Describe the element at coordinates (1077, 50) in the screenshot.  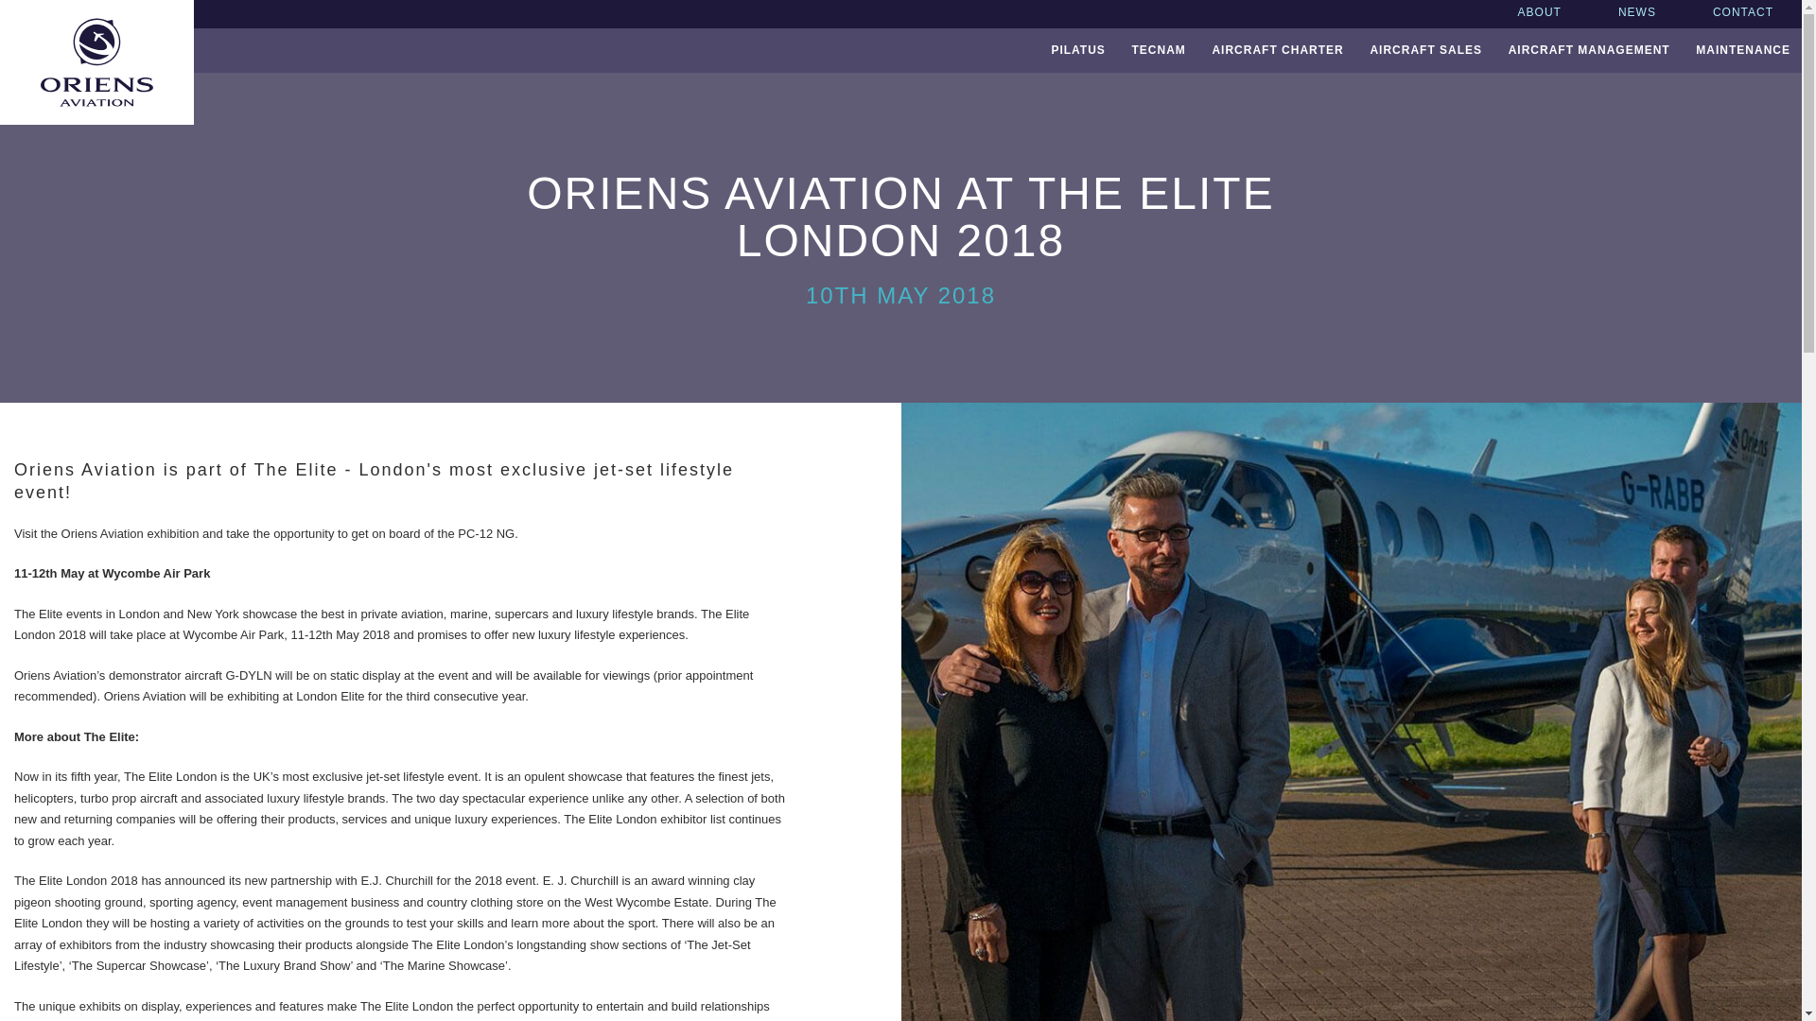
I see `PILATUS` at that location.